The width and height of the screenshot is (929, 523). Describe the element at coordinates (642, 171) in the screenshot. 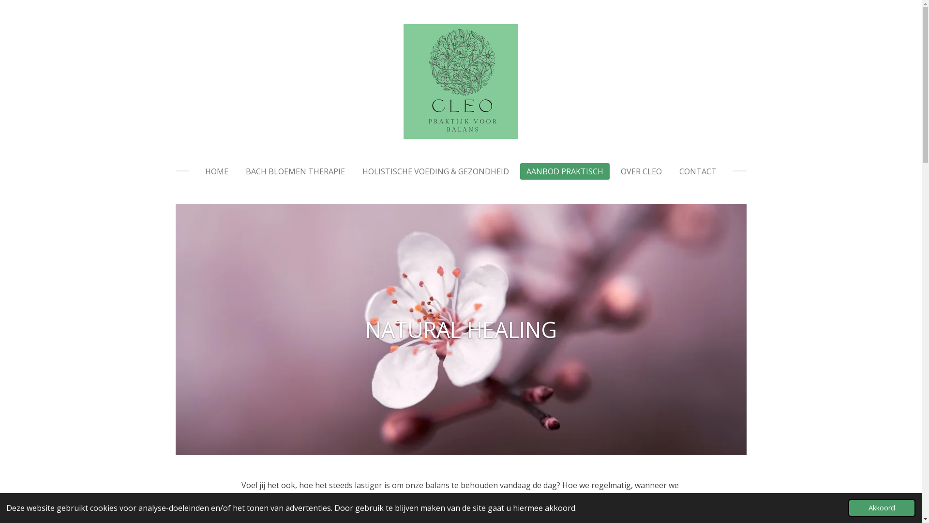

I see `OVER CLEO` at that location.